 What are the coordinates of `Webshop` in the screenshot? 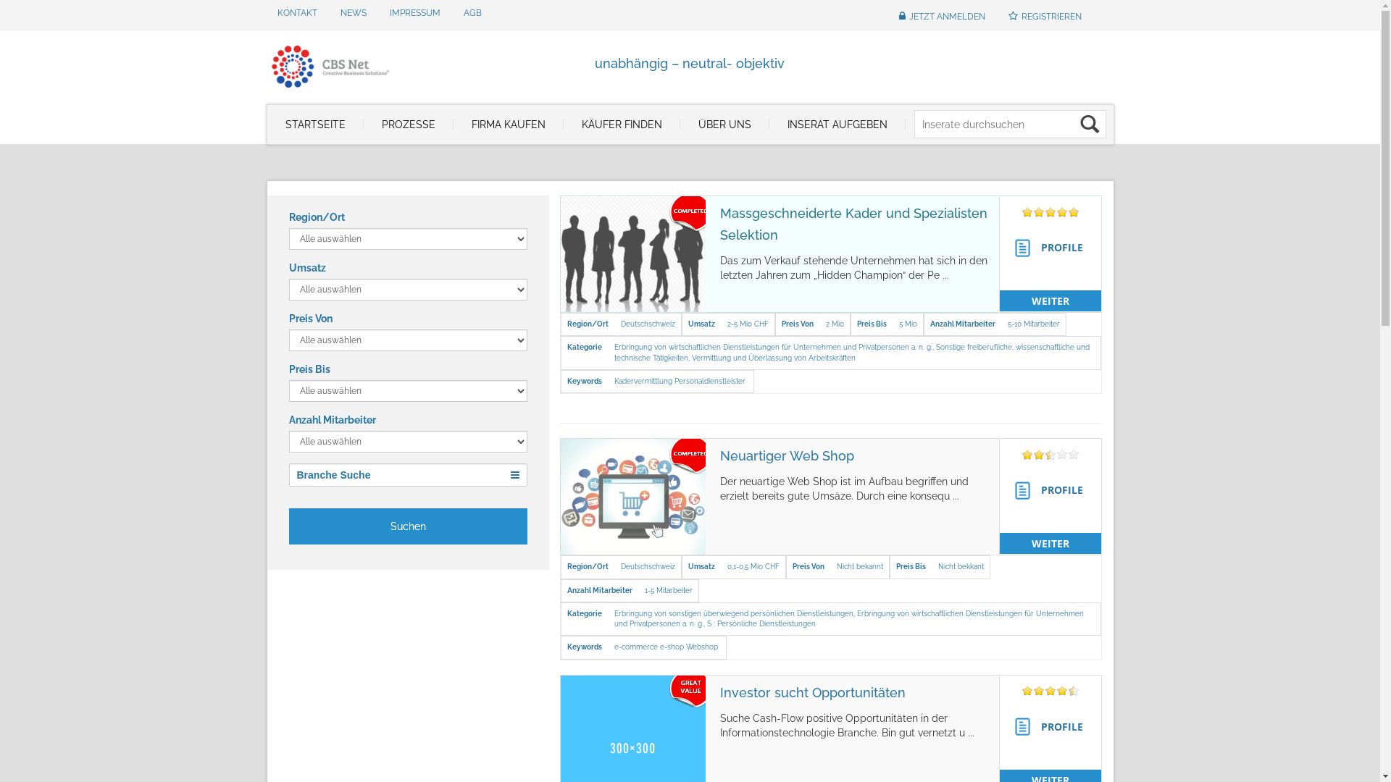 It's located at (702, 647).